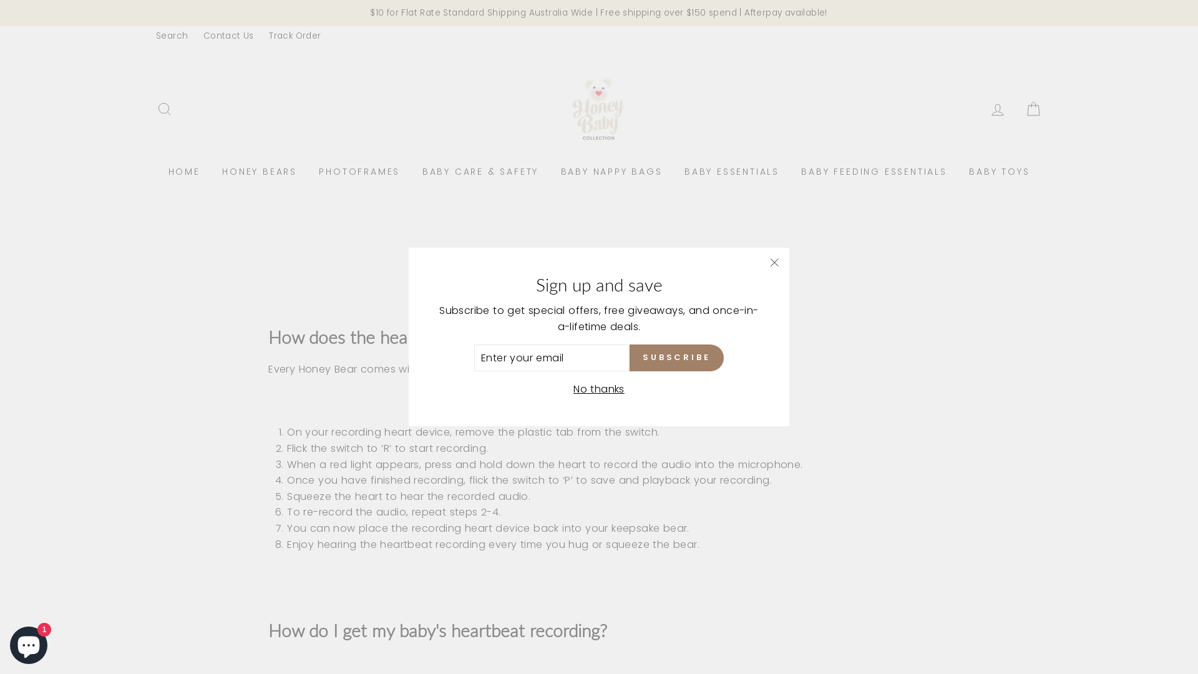 This screenshot has height=674, width=1198. What do you see at coordinates (29, 643) in the screenshot?
I see `Shopify online store chat` at bounding box center [29, 643].